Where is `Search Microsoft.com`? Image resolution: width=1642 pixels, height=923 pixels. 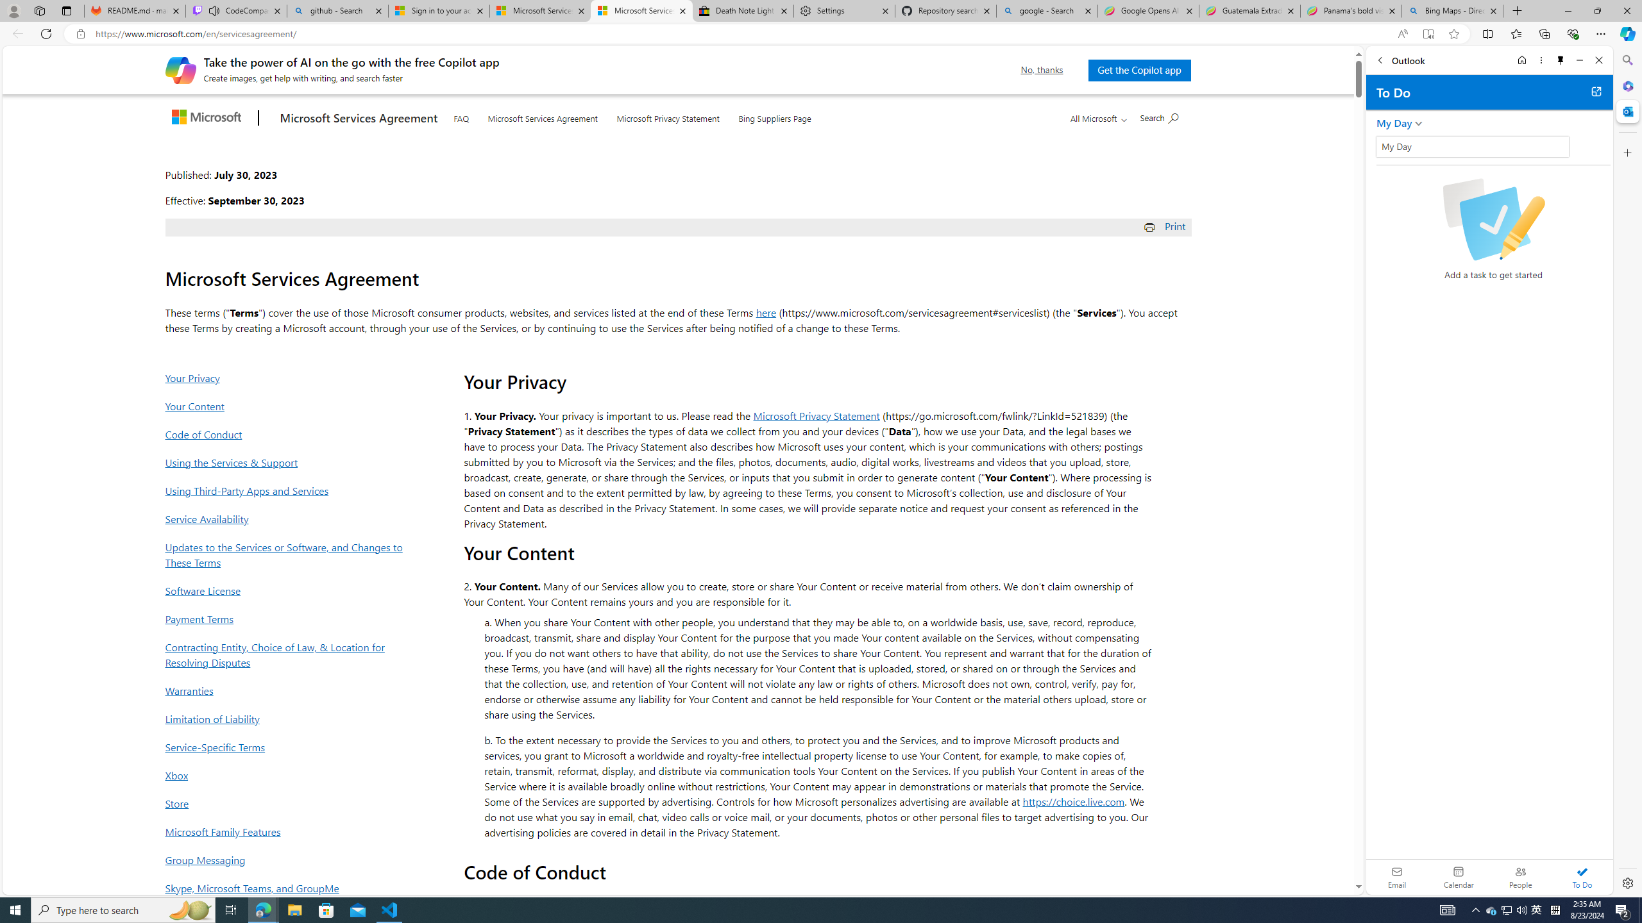 Search Microsoft.com is located at coordinates (1158, 117).